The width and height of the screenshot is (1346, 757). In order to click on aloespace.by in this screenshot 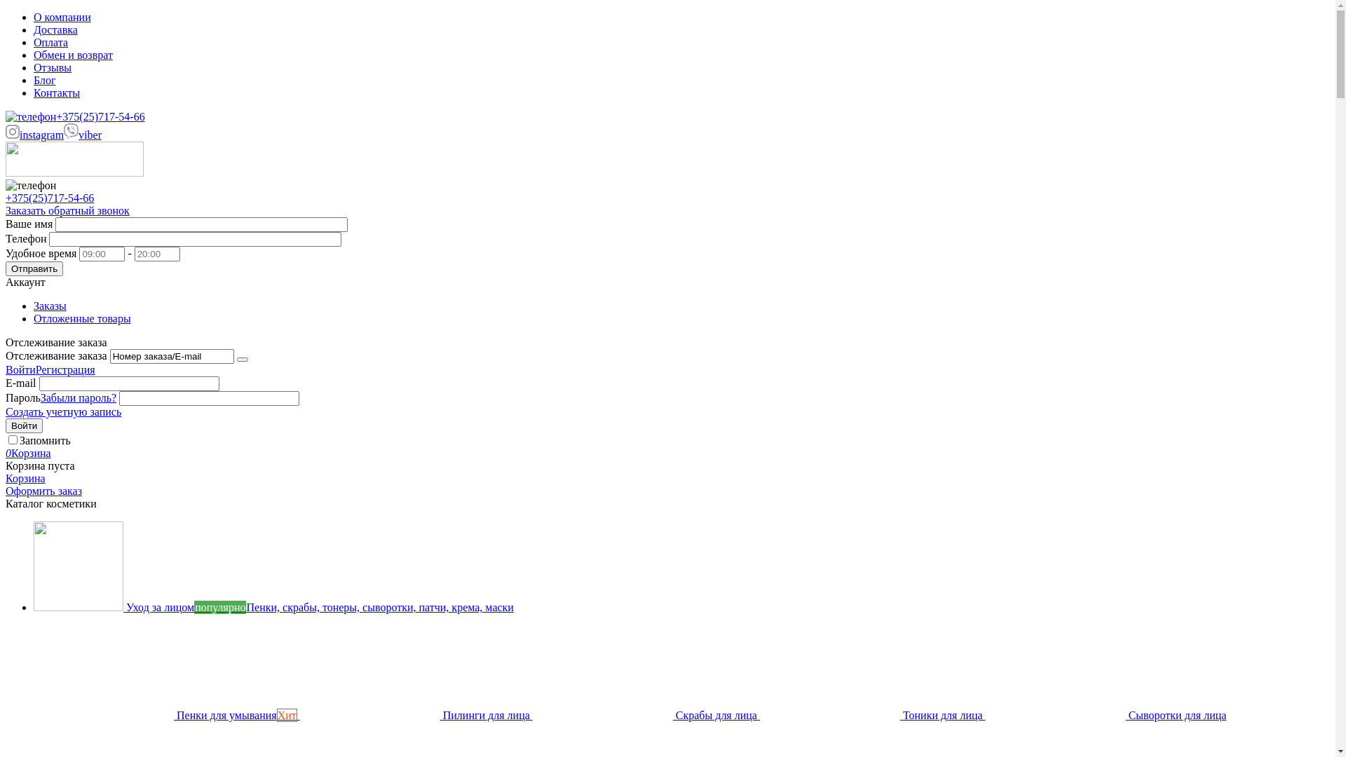, I will do `click(74, 172)`.